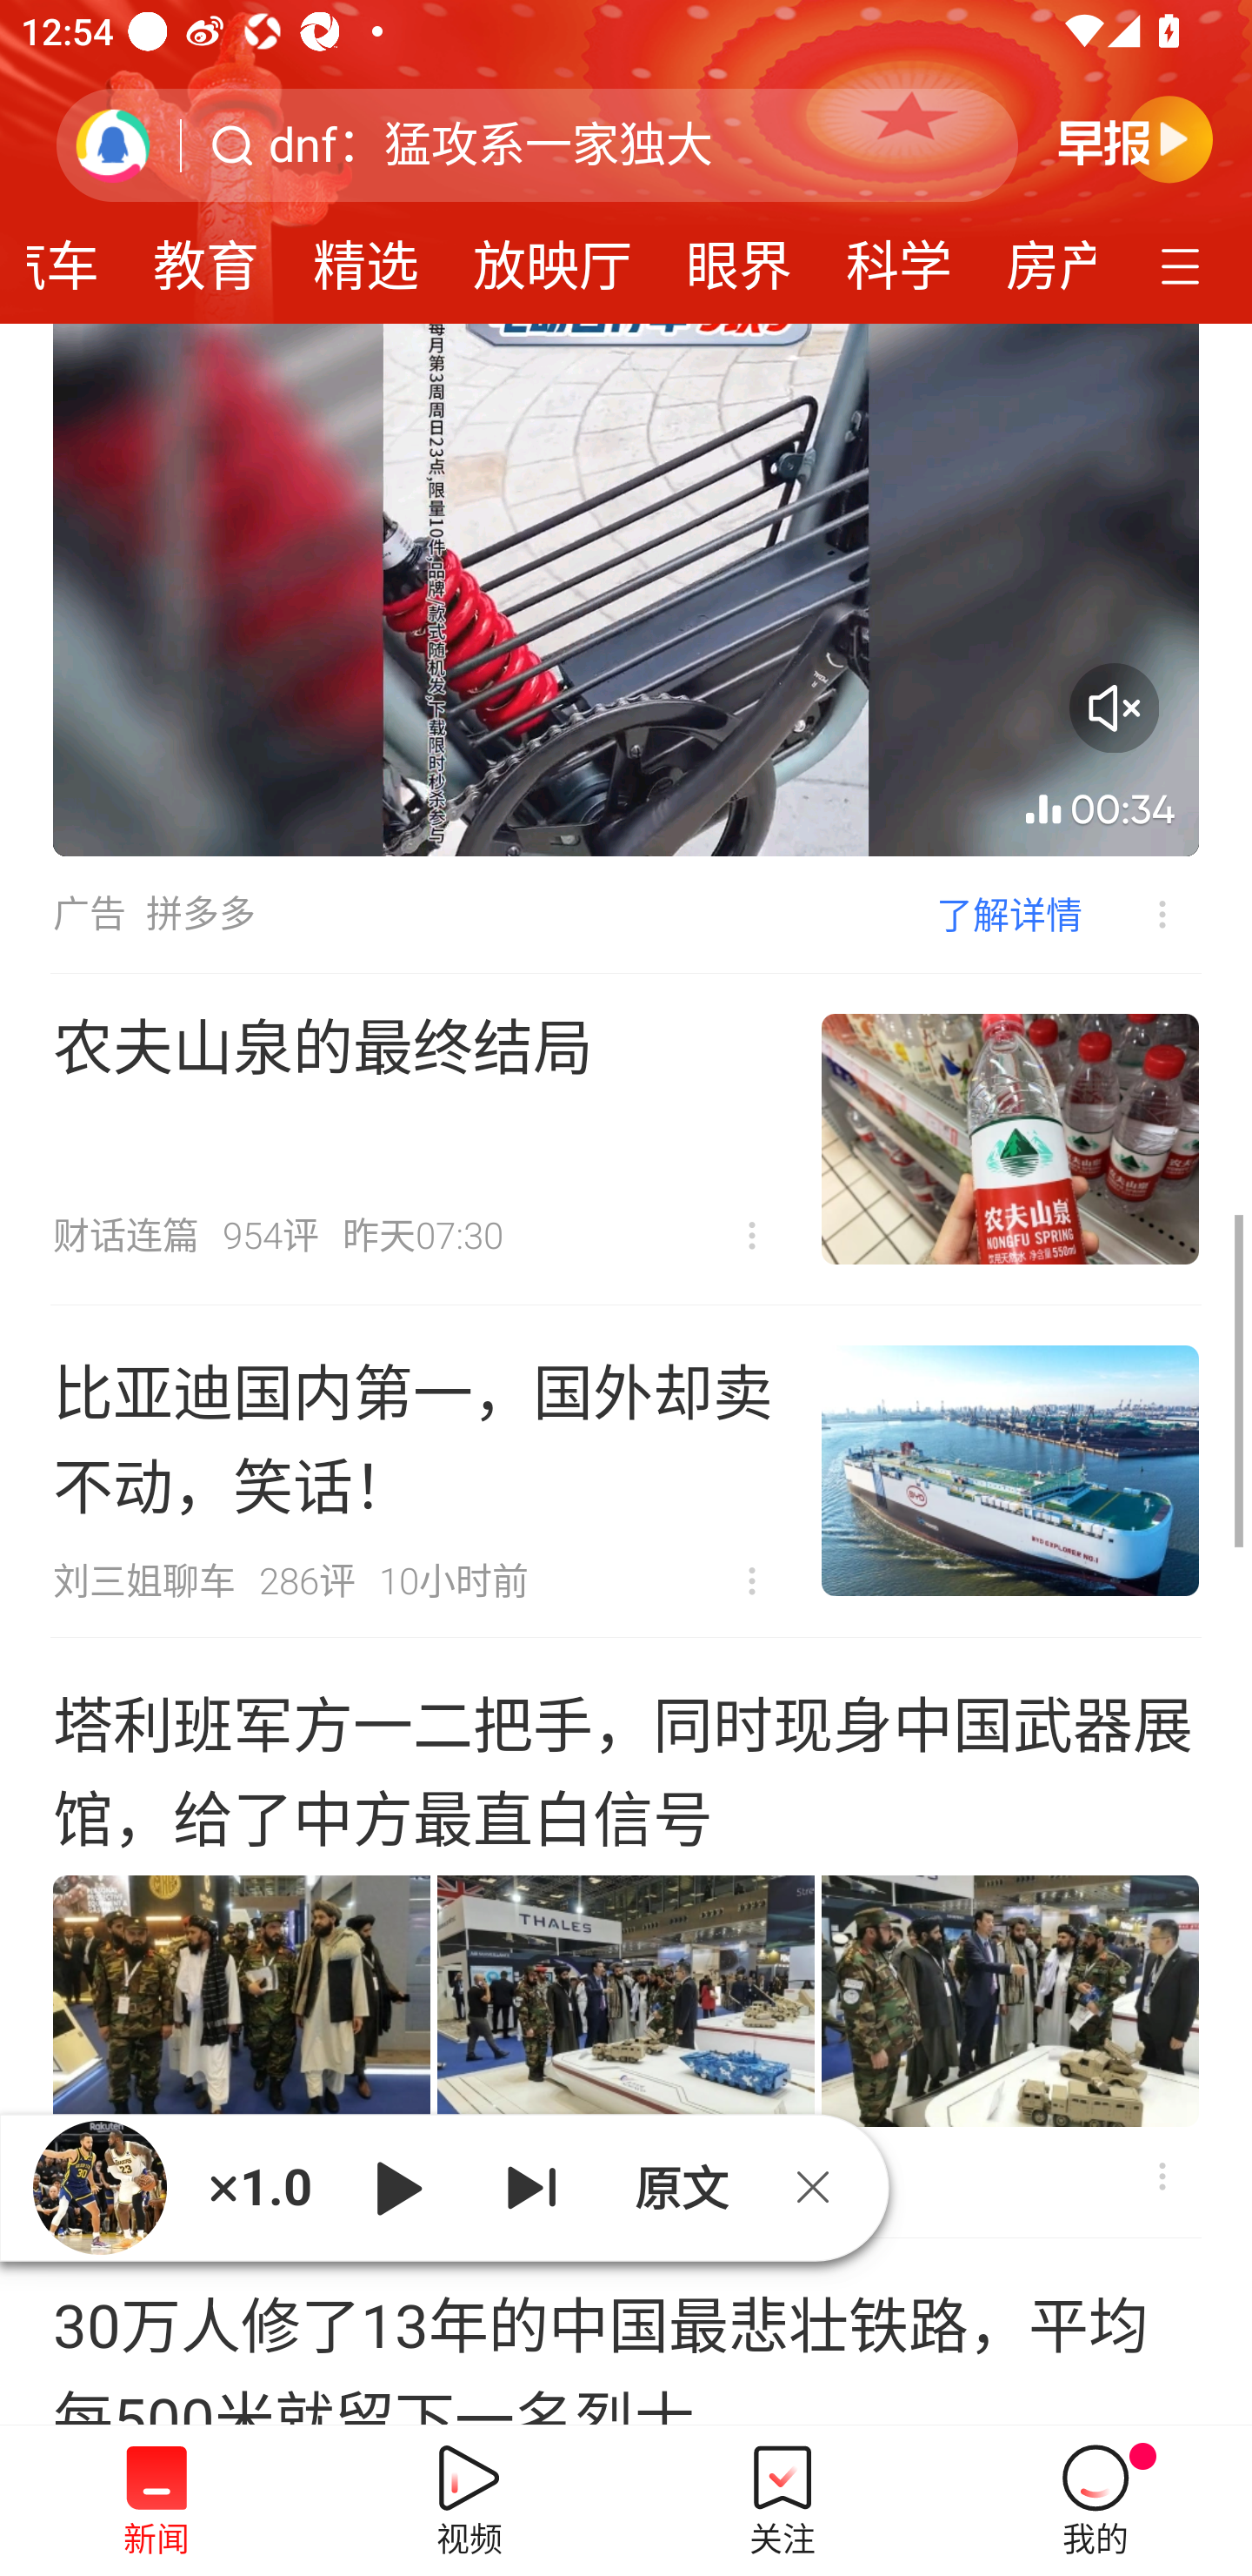 This screenshot has height=2576, width=1252. What do you see at coordinates (259, 2186) in the screenshot?
I see ` 1.0` at bounding box center [259, 2186].